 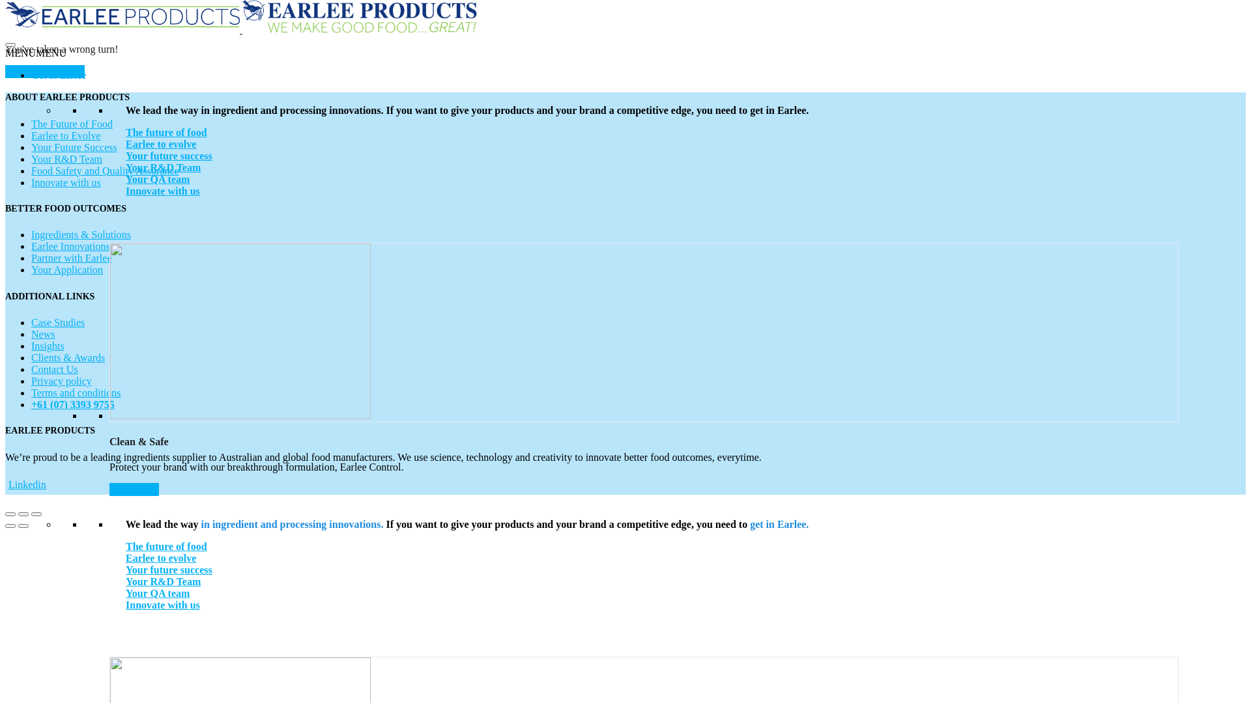 I want to click on Earlee to evolve, so click(x=161, y=145).